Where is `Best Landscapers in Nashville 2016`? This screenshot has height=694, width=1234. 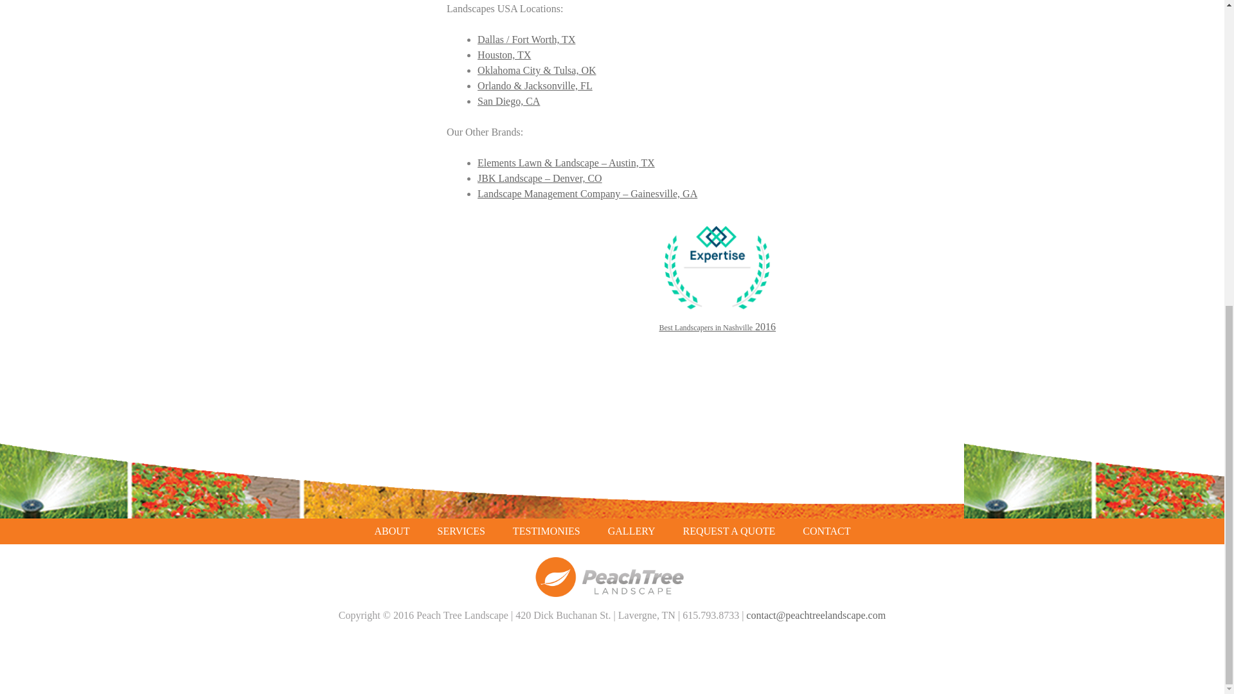
Best Landscapers in Nashville 2016 is located at coordinates (717, 275).